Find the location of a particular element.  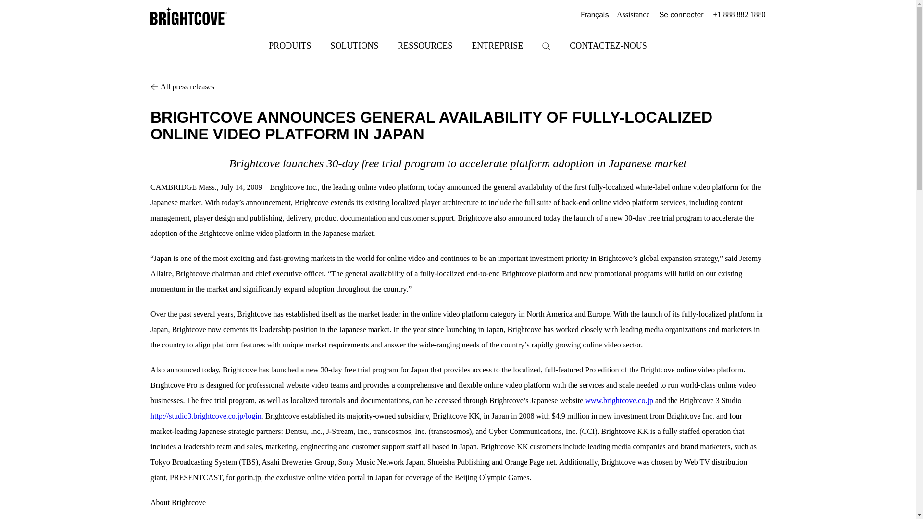

Se connecter is located at coordinates (681, 15).